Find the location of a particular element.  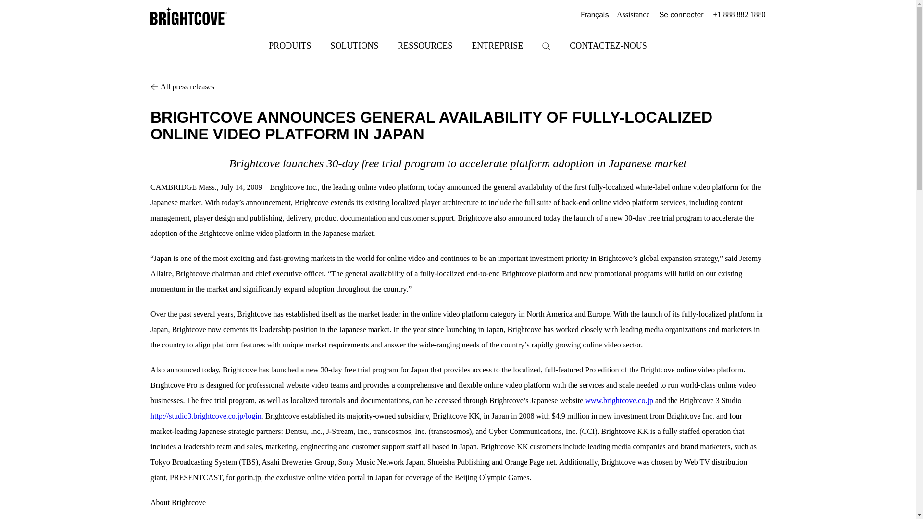

Se connecter is located at coordinates (681, 15).